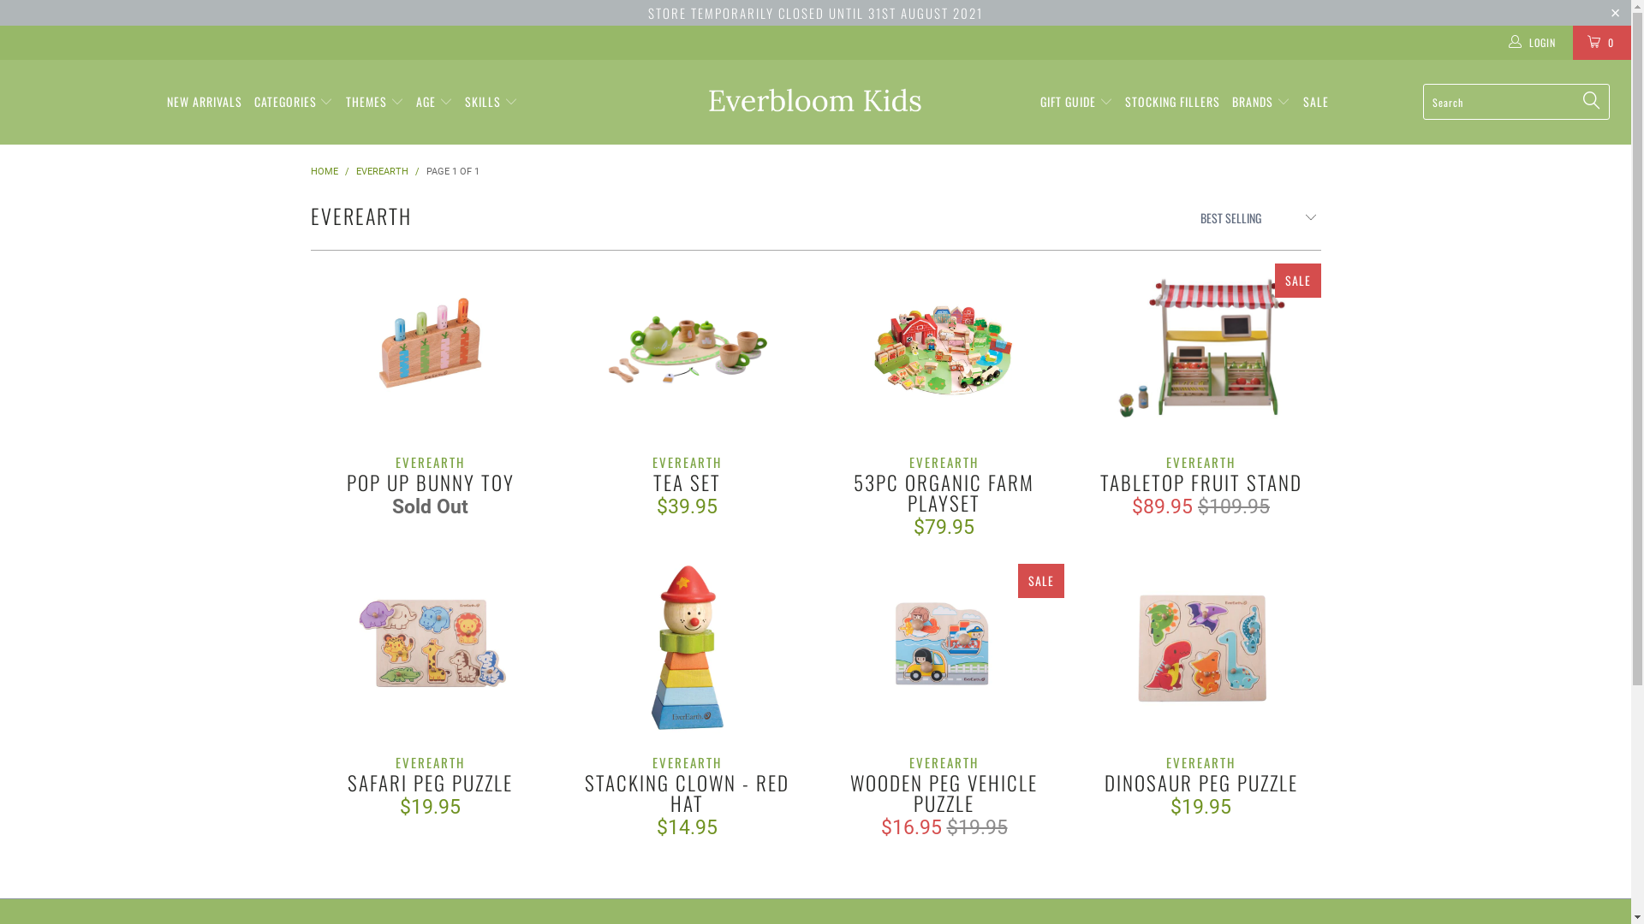 The height and width of the screenshot is (924, 1644). What do you see at coordinates (1316, 103) in the screenshot?
I see `SALE` at bounding box center [1316, 103].